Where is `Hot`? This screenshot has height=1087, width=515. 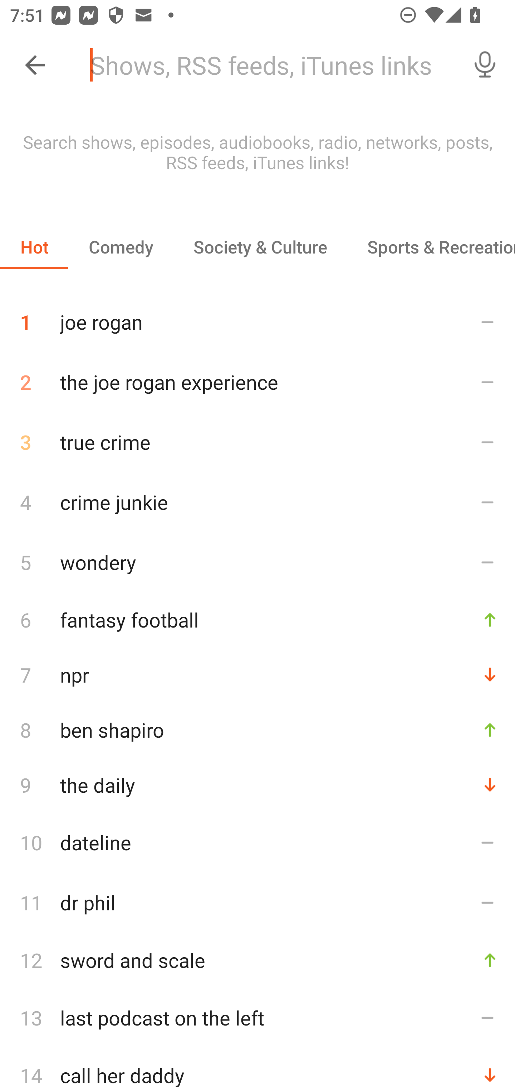 Hot is located at coordinates (34, 247).